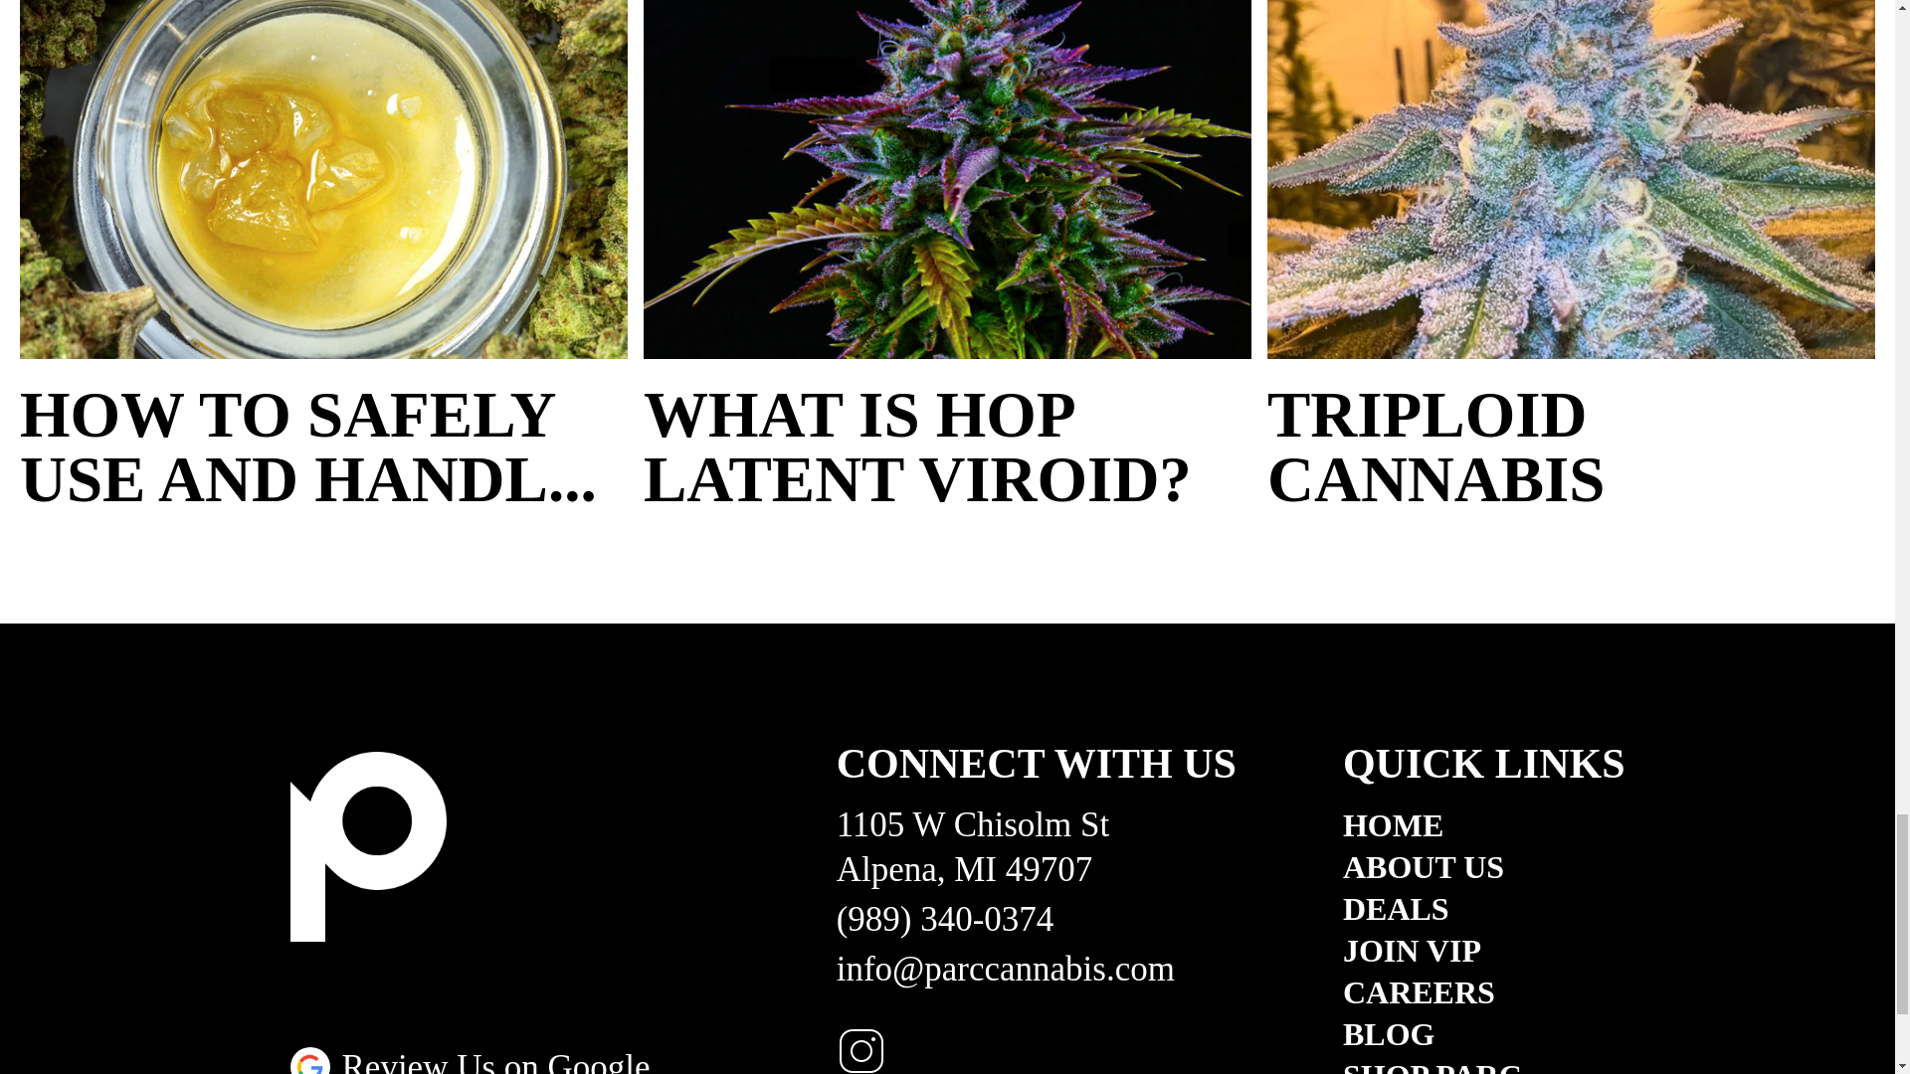 This screenshot has width=1910, height=1074. Describe the element at coordinates (470, 1060) in the screenshot. I see `Review Us on Google` at that location.